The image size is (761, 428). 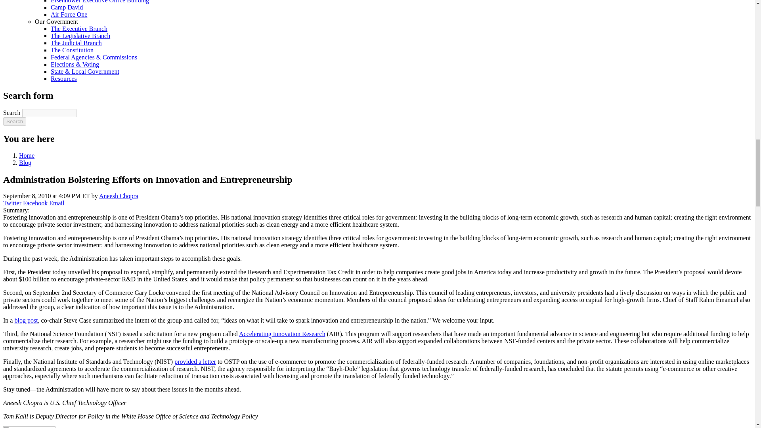 What do you see at coordinates (56, 203) in the screenshot?
I see `Email` at bounding box center [56, 203].